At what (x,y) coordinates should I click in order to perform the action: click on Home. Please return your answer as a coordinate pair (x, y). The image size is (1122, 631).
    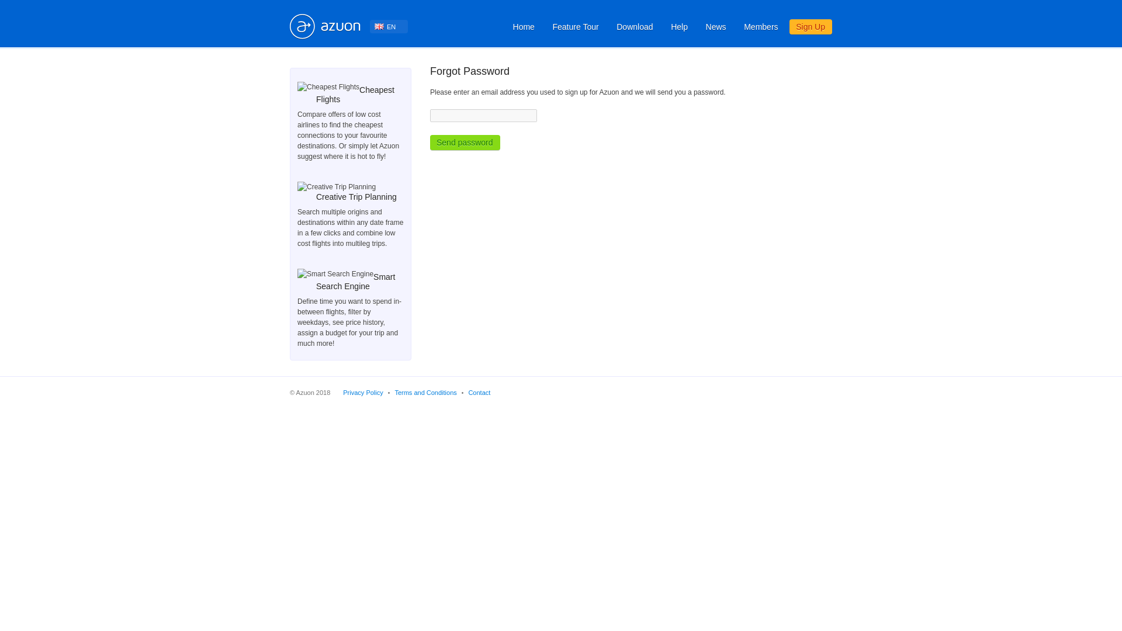
    Looking at the image, I should click on (524, 27).